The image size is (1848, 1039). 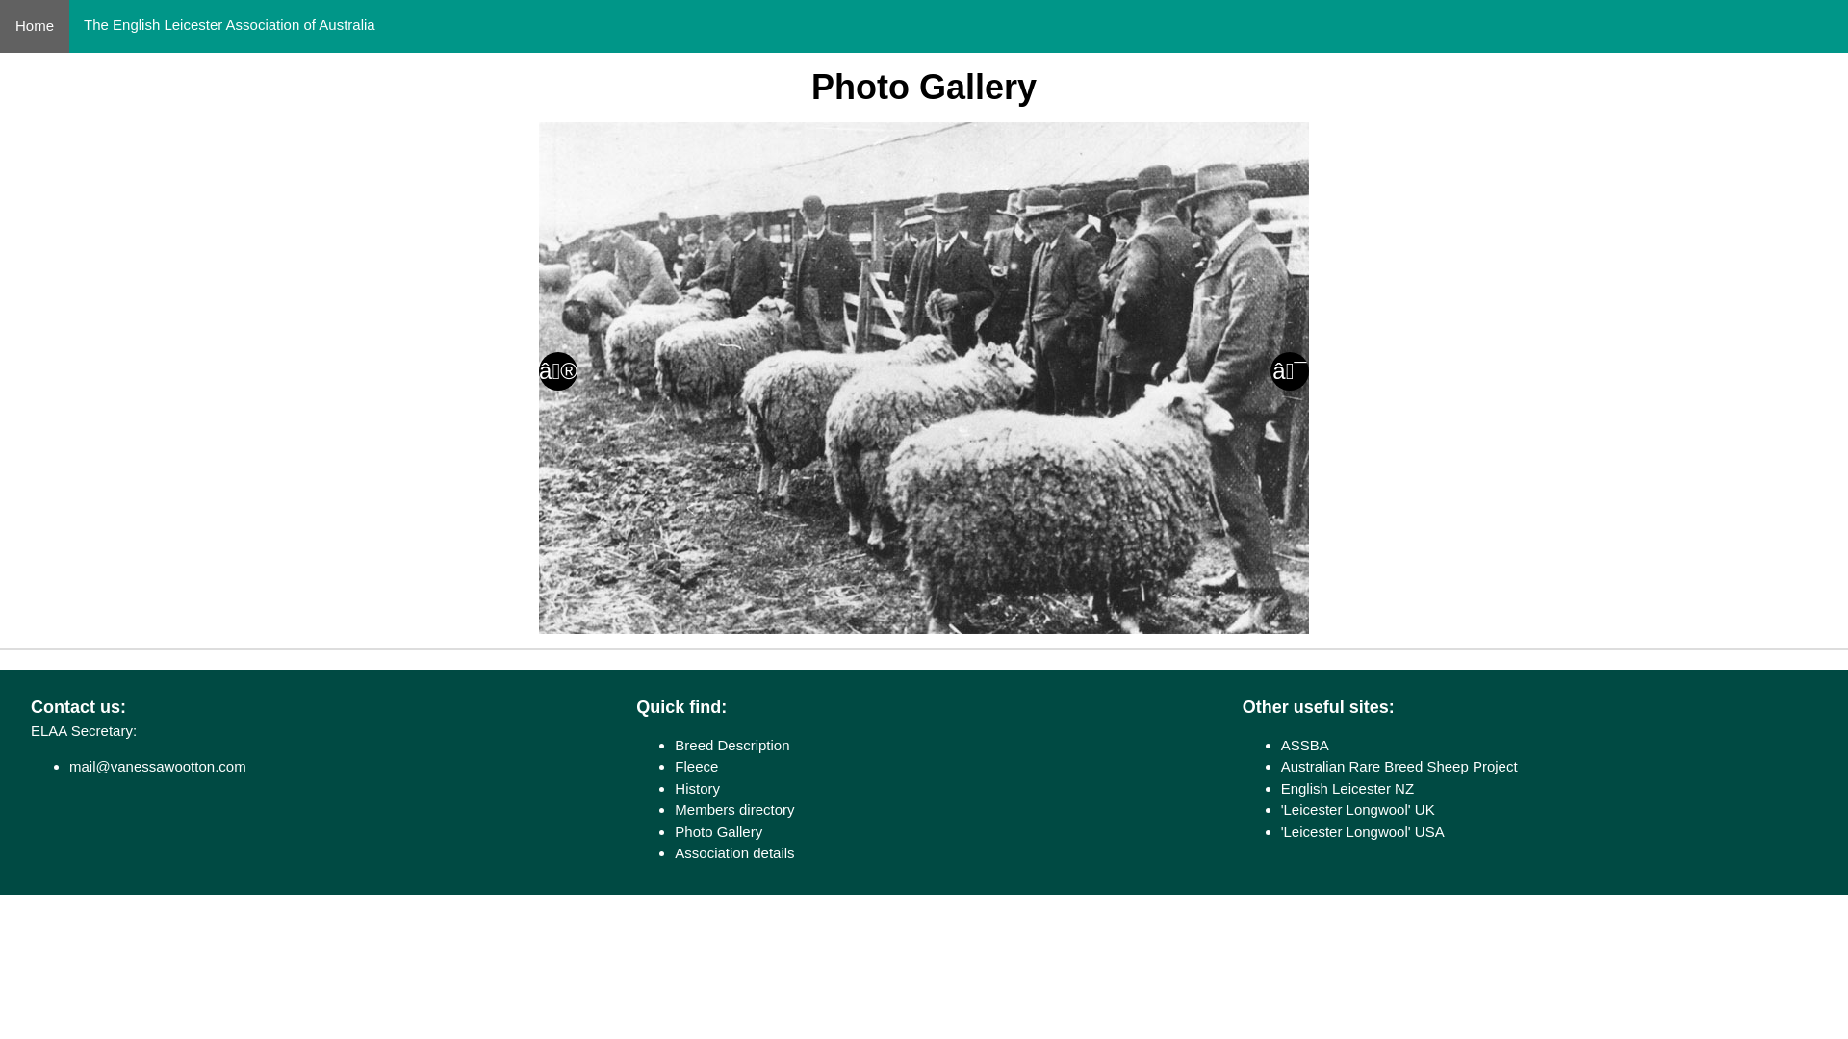 What do you see at coordinates (1358, 810) in the screenshot?
I see `'Leicester Longwool' UK` at bounding box center [1358, 810].